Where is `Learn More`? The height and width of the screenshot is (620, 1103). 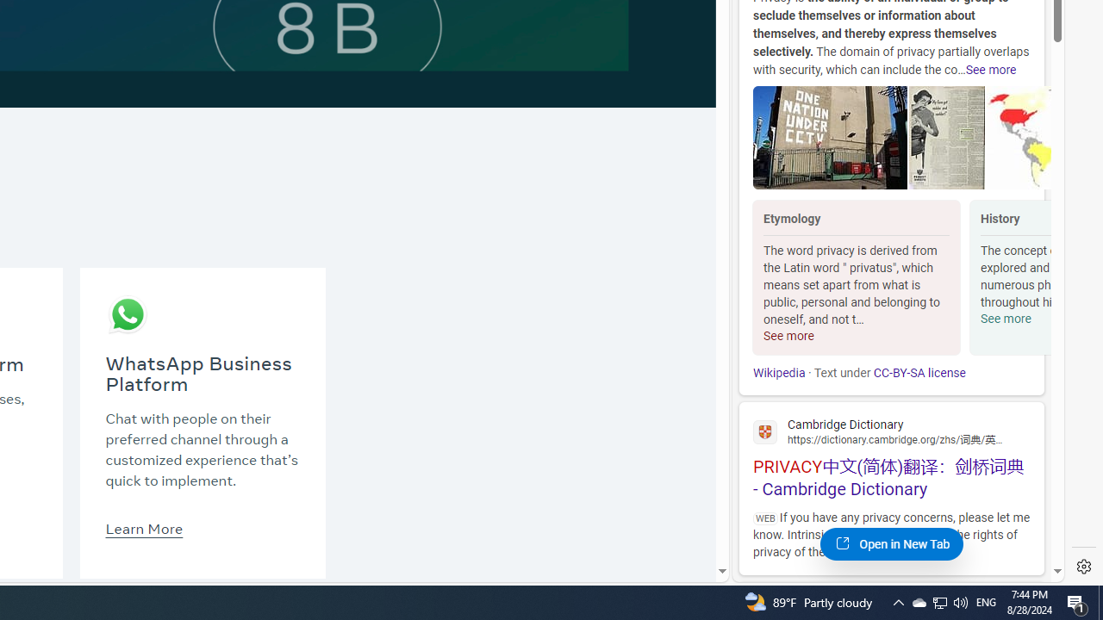
Learn More is located at coordinates (143, 528).